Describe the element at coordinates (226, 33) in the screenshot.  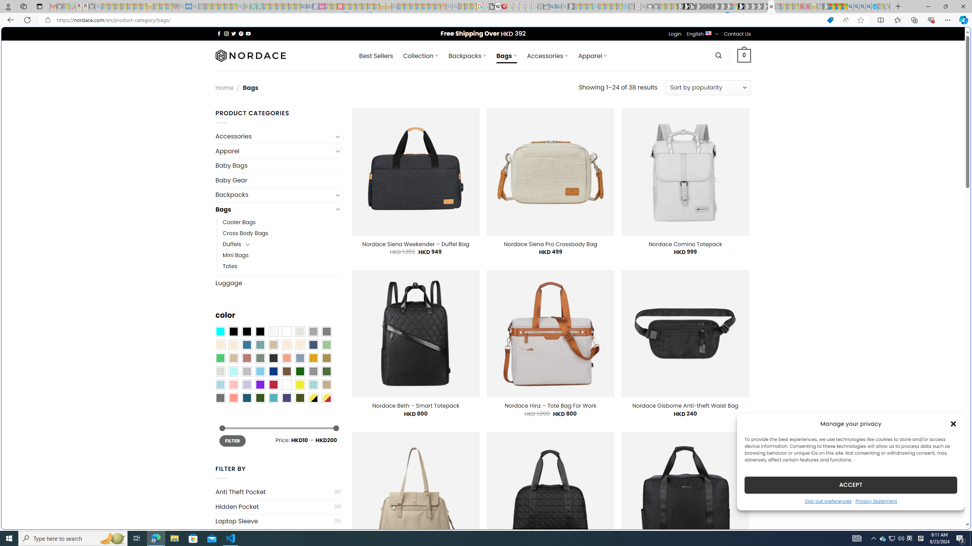
I see `Follow on Instagram` at that location.